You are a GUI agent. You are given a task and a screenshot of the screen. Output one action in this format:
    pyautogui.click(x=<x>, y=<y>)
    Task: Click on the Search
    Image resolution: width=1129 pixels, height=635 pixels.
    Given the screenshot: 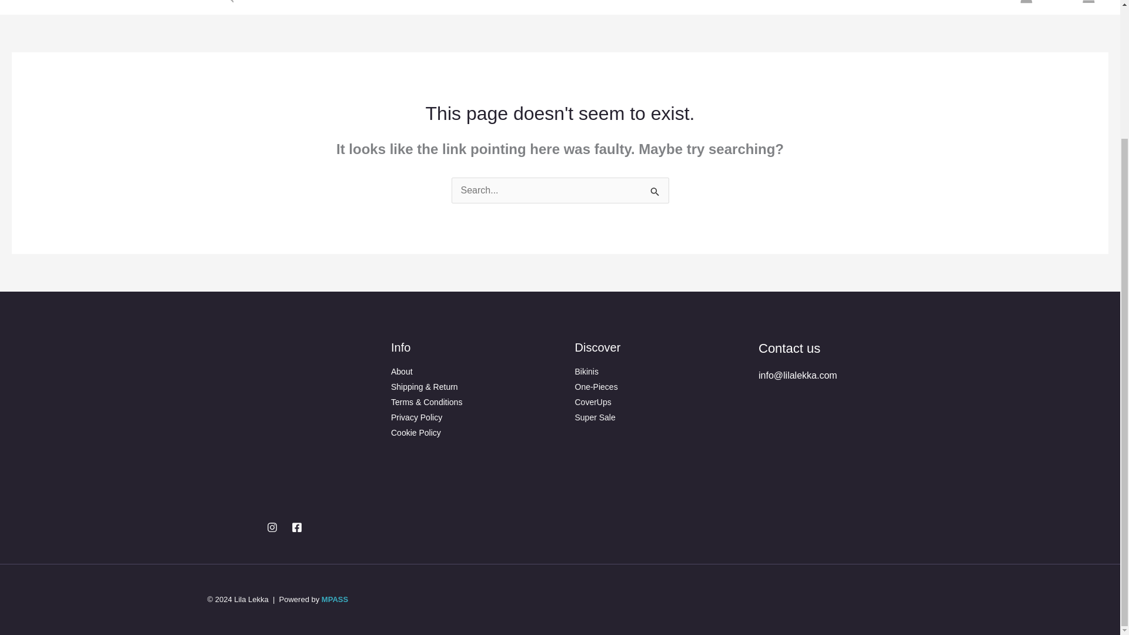 What is the action you would take?
    pyautogui.click(x=228, y=4)
    